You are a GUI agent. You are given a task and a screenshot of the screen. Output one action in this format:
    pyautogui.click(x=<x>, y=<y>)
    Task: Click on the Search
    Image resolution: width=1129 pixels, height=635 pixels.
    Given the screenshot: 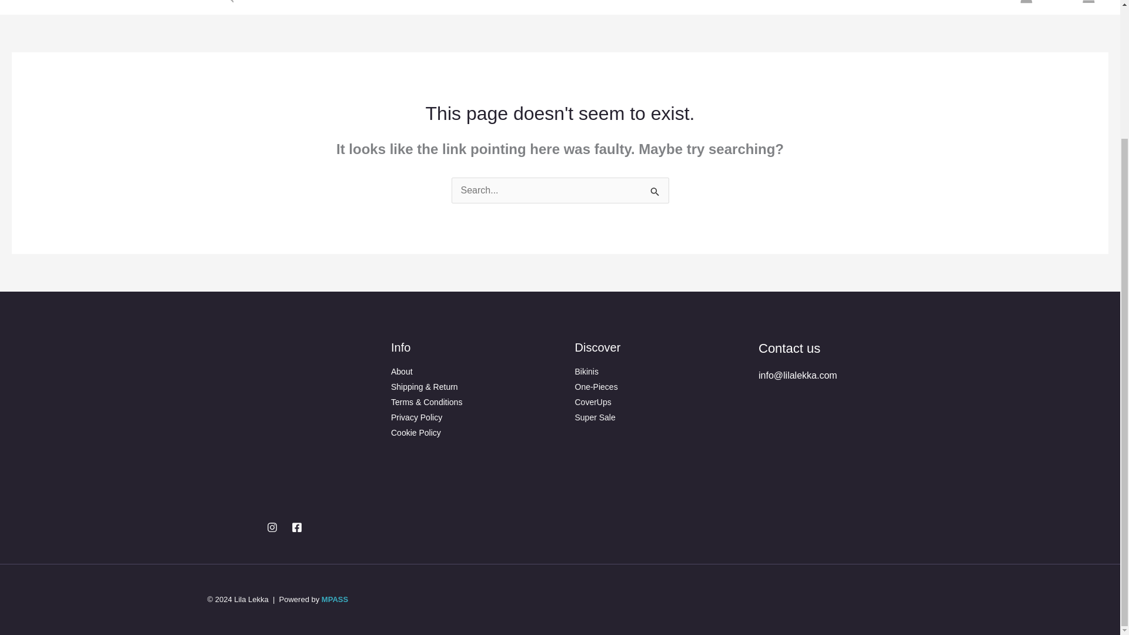 What is the action you would take?
    pyautogui.click(x=228, y=4)
    